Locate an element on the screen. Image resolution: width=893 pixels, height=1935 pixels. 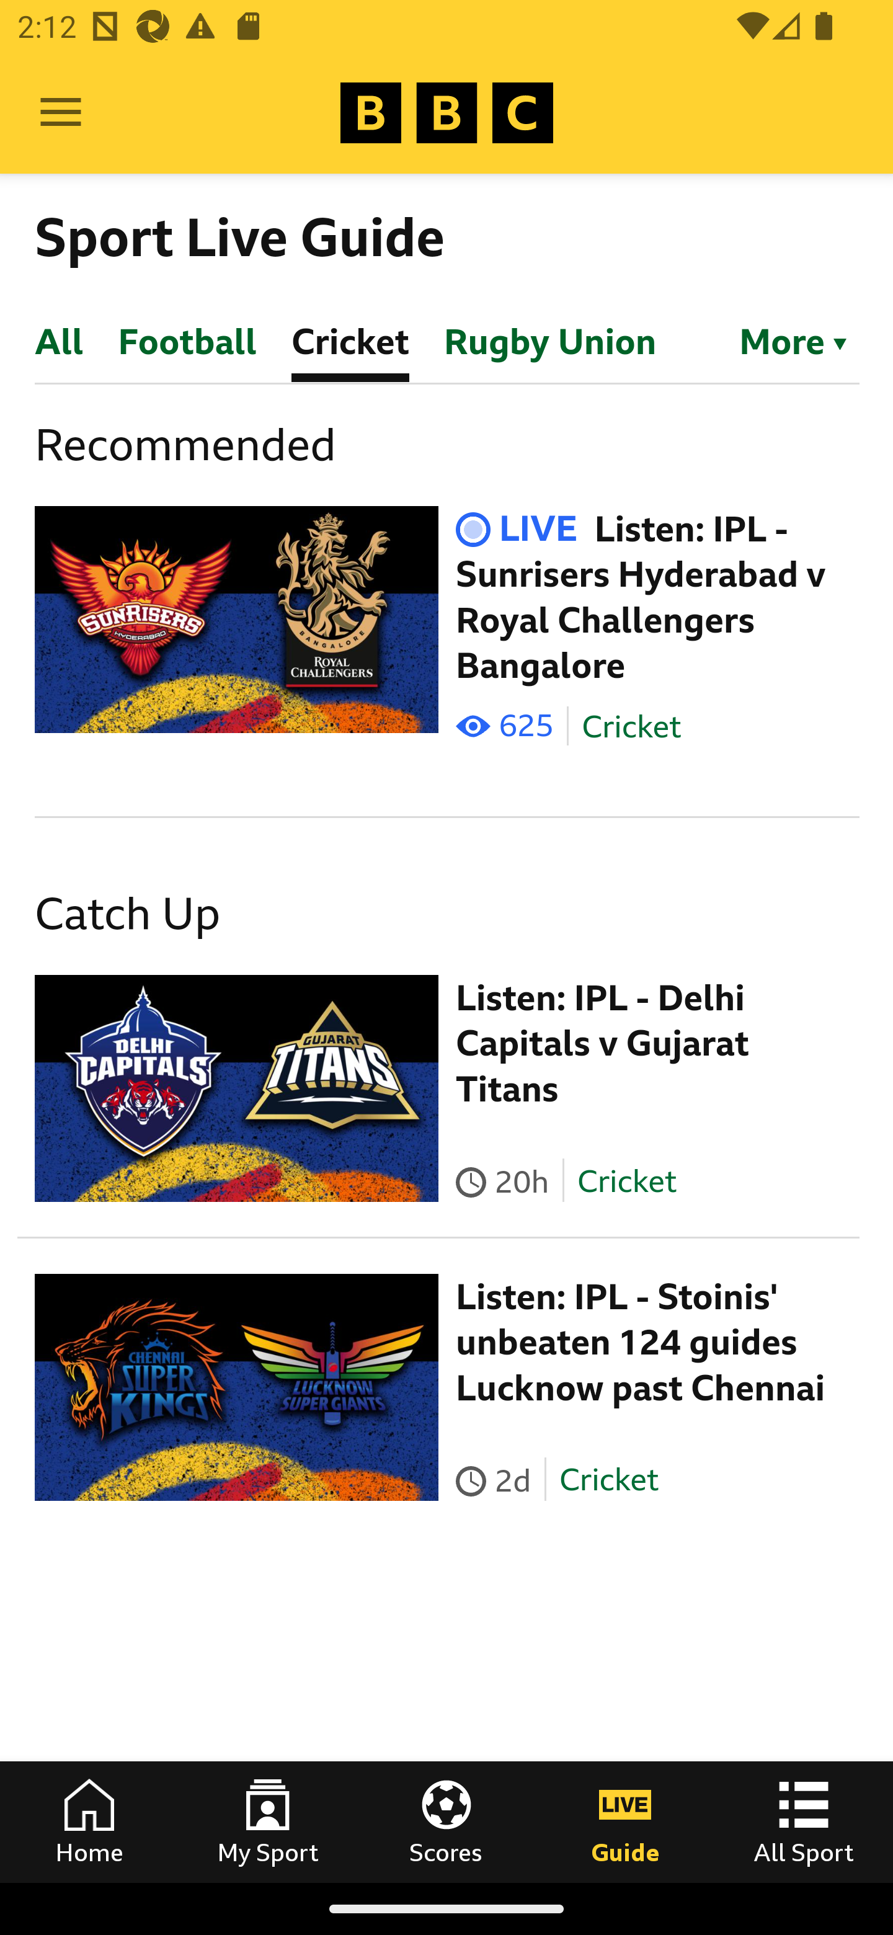
Open Menu is located at coordinates (61, 113).